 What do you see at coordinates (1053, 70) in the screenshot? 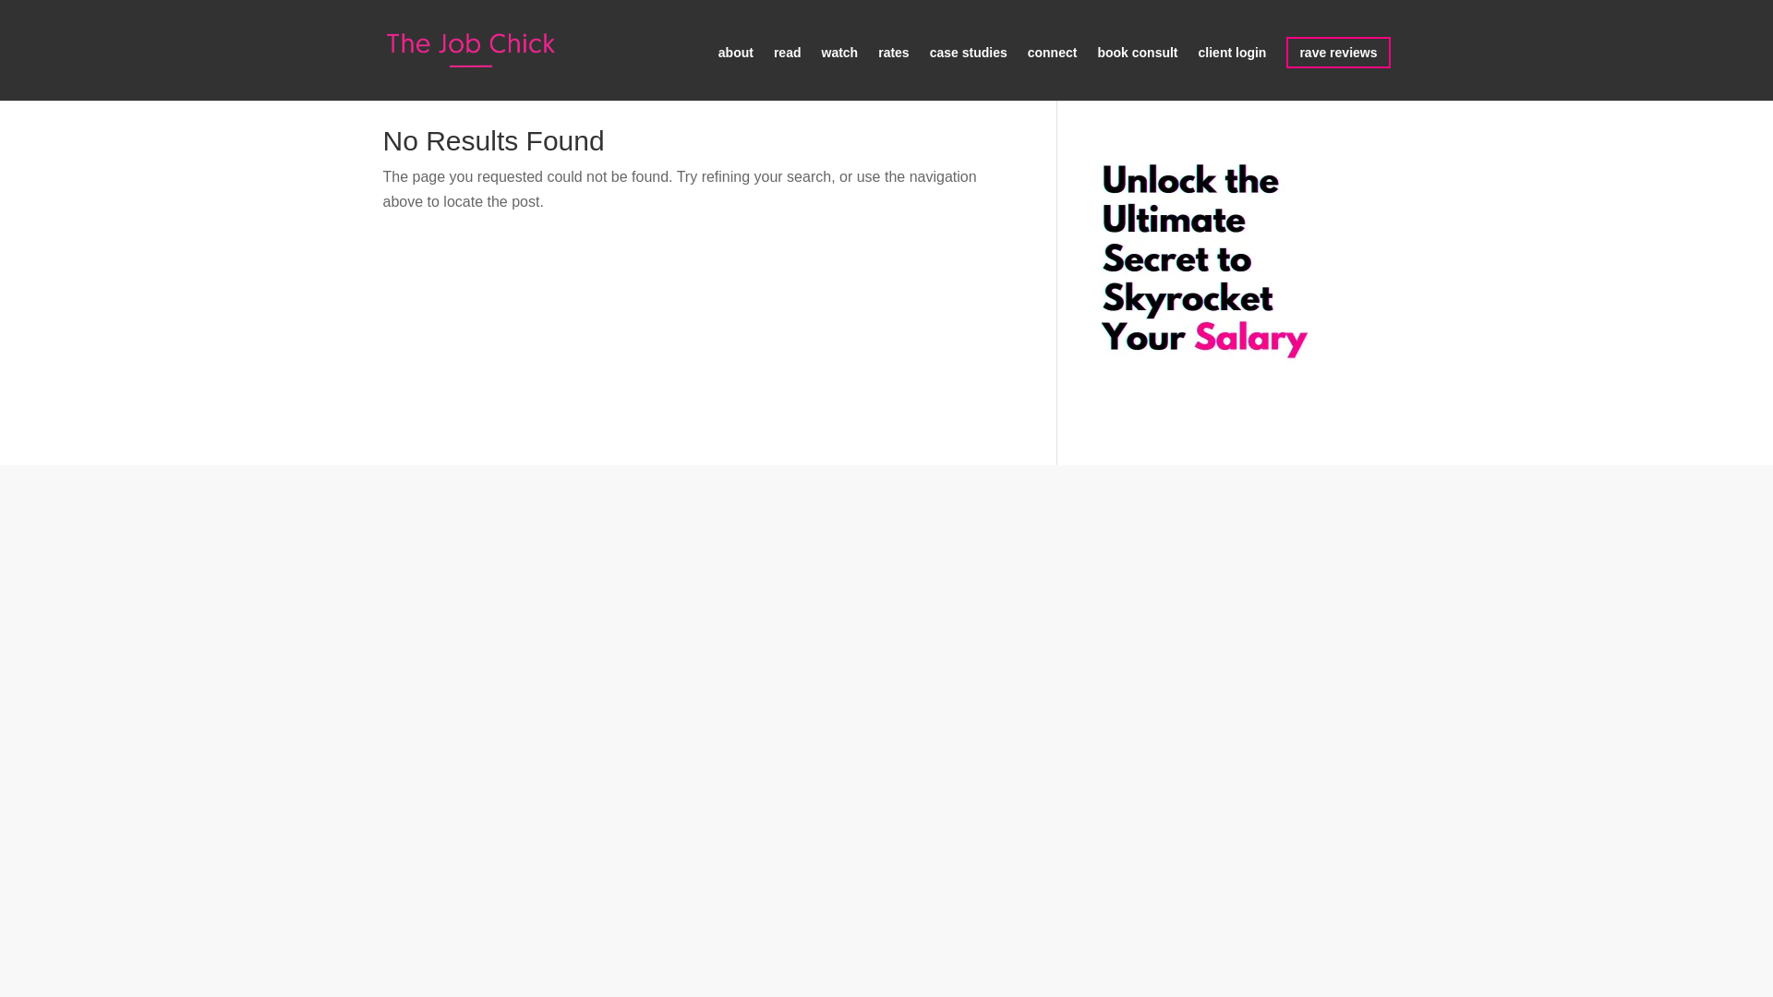
I see `connect` at bounding box center [1053, 70].